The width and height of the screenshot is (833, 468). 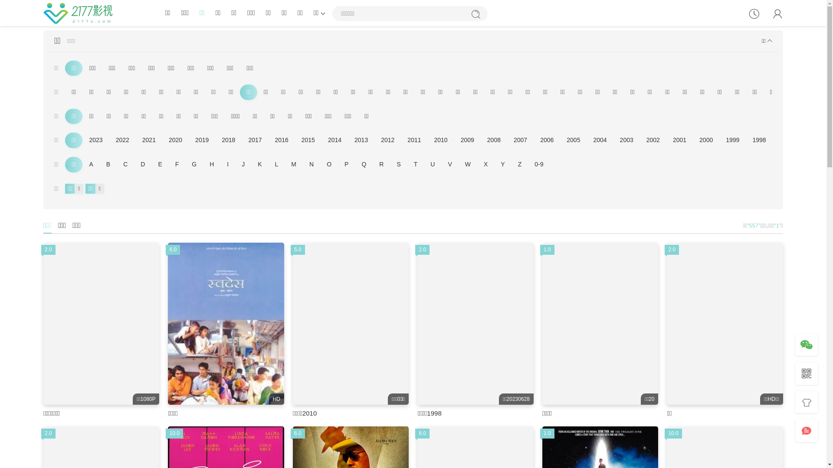 What do you see at coordinates (194, 165) in the screenshot?
I see `G` at bounding box center [194, 165].